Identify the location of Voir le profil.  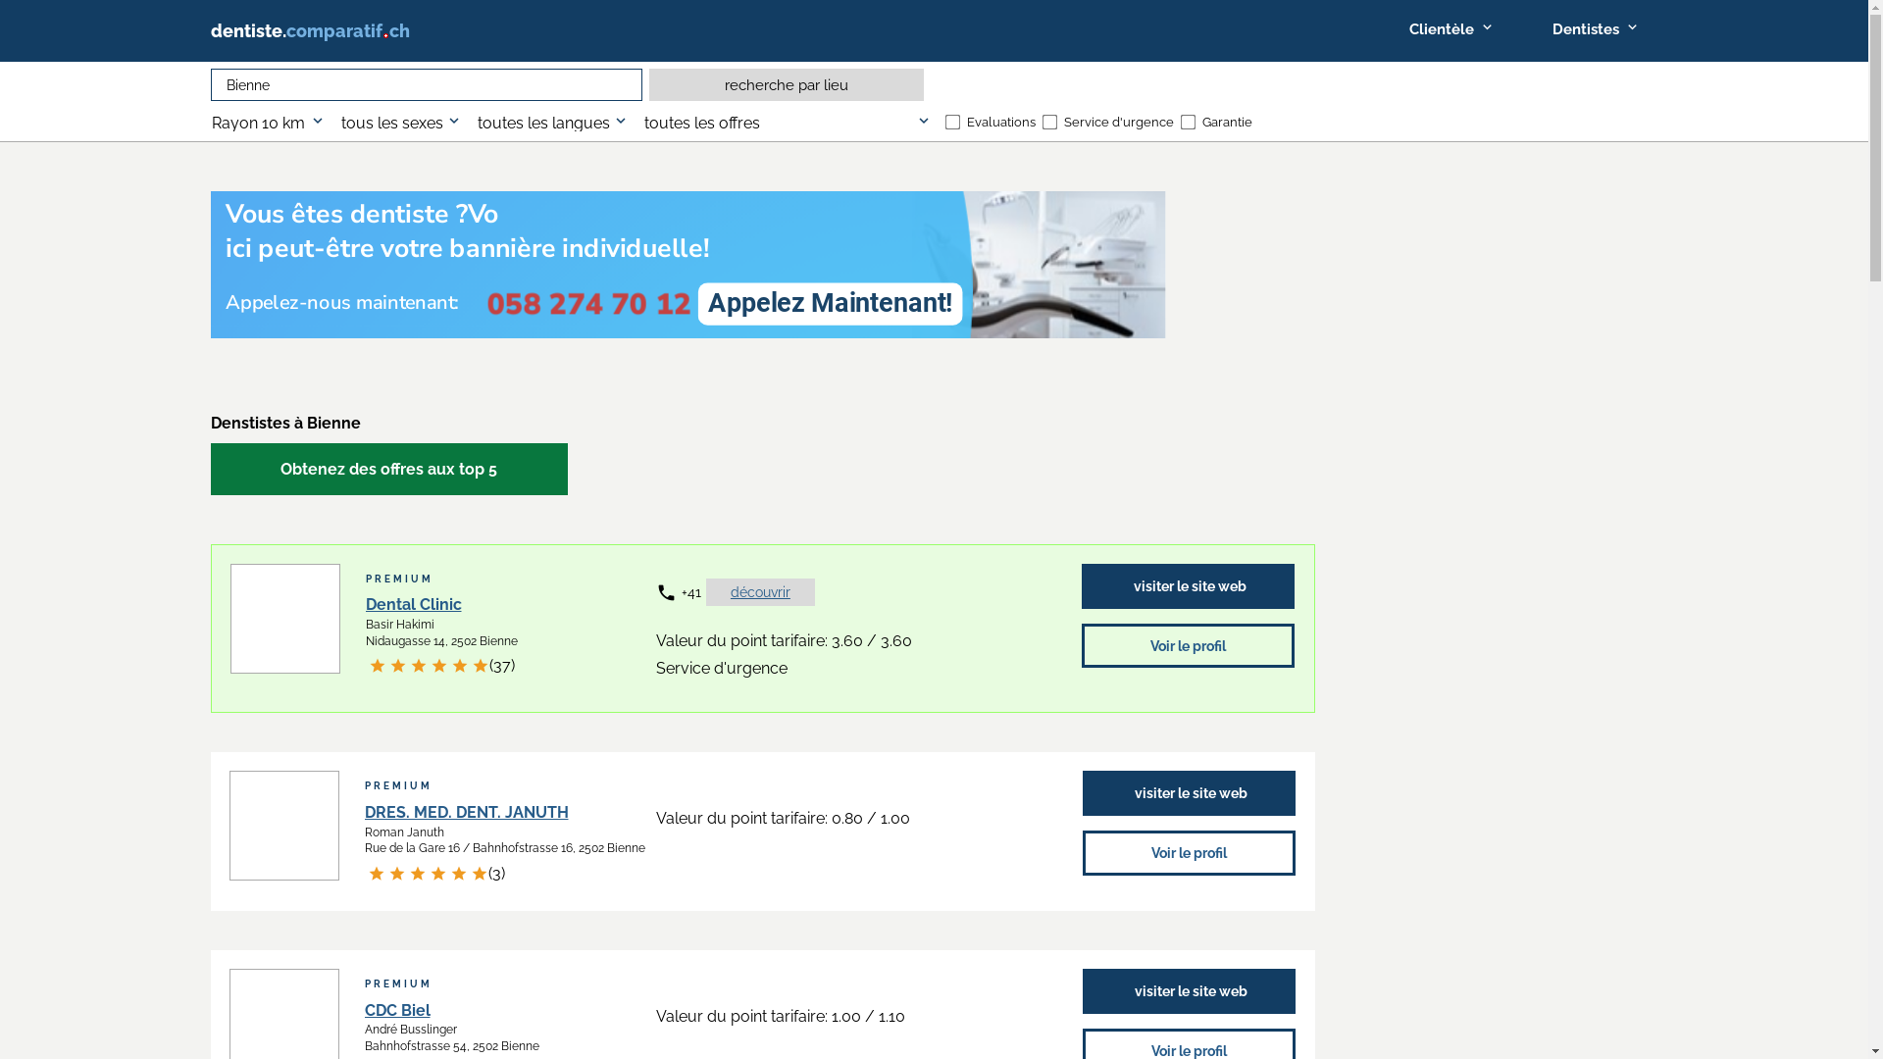
(1190, 853).